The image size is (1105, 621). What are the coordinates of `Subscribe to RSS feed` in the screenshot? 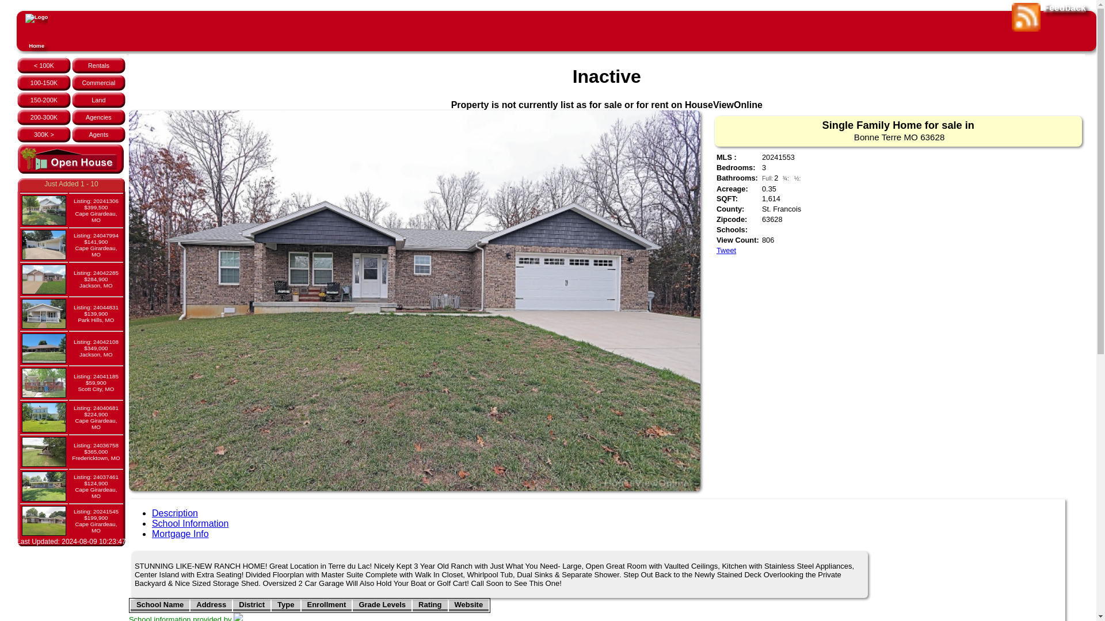 It's located at (1026, 17).